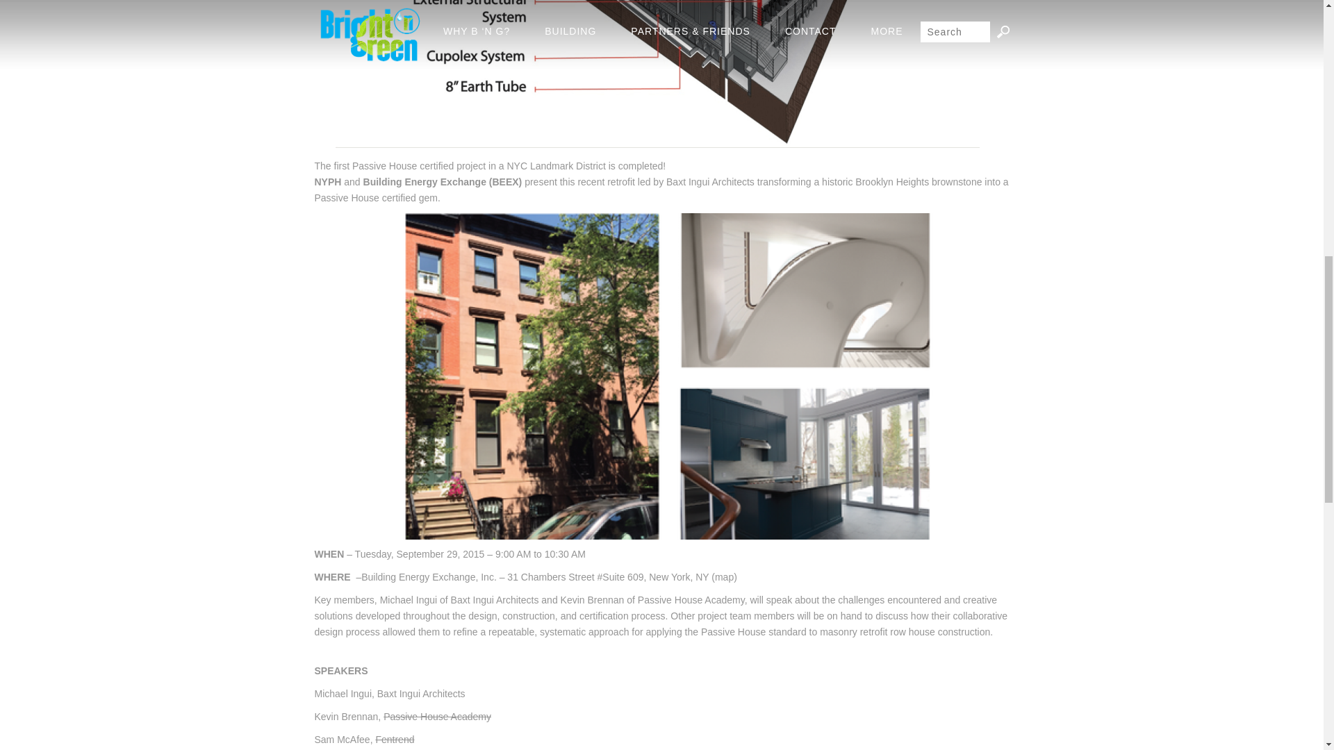  What do you see at coordinates (327, 182) in the screenshot?
I see `NYPH` at bounding box center [327, 182].